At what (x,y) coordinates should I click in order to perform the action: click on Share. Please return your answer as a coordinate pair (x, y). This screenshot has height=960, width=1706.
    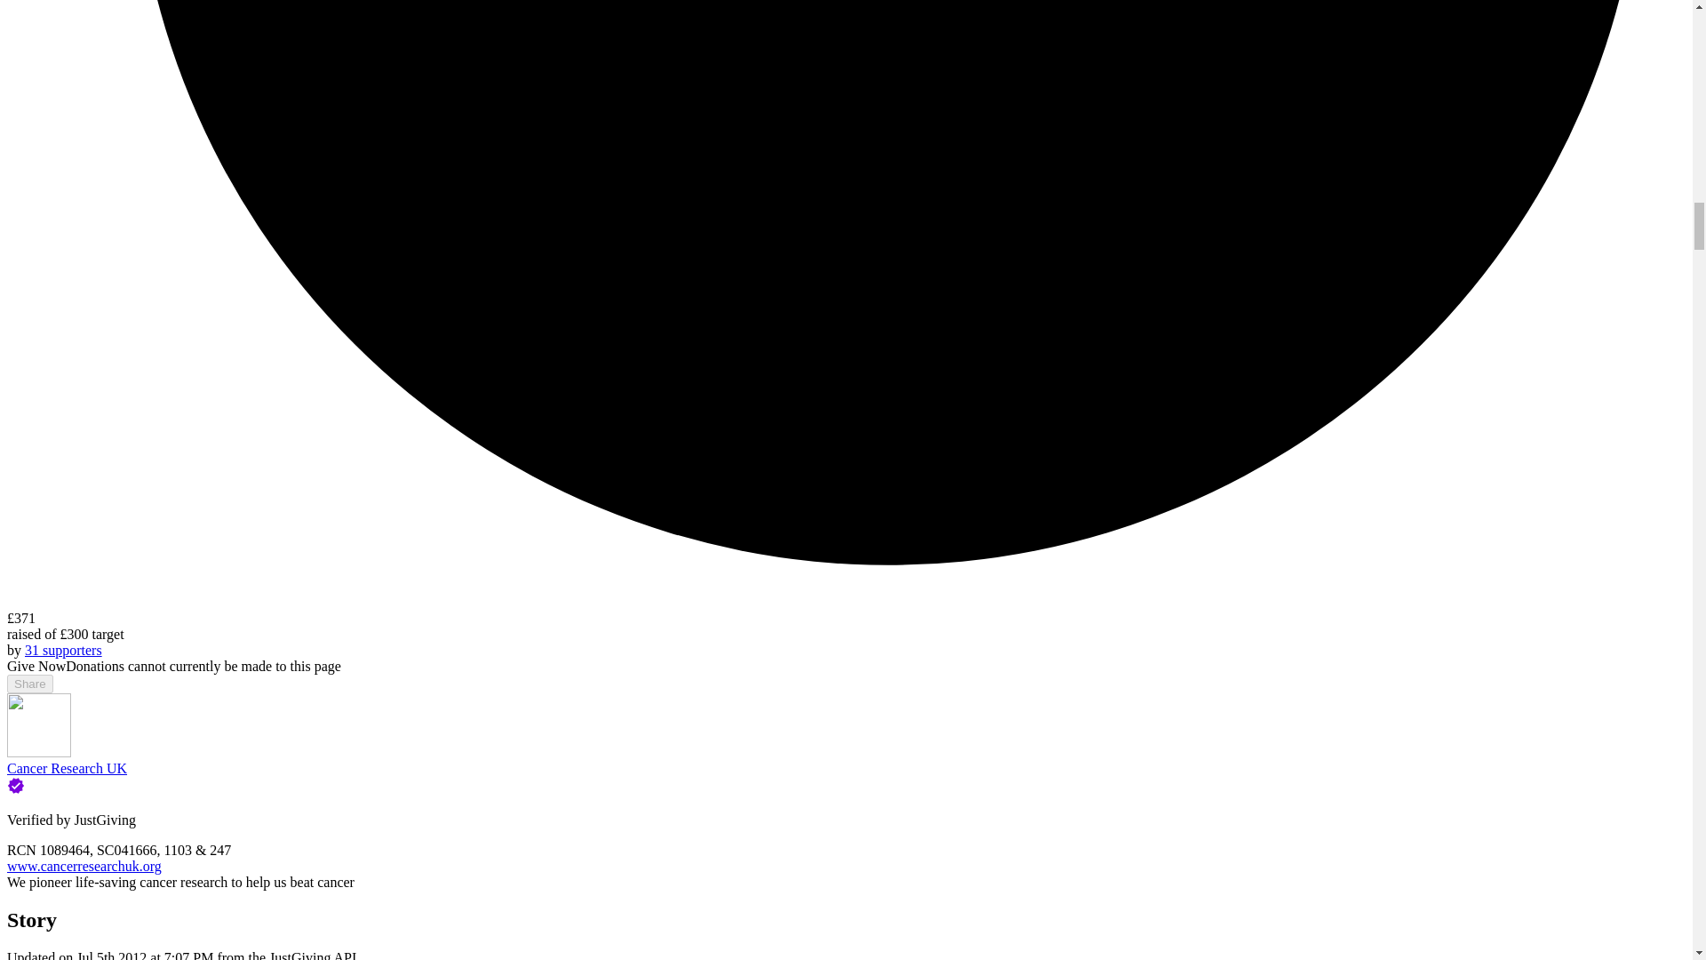
    Looking at the image, I should click on (29, 684).